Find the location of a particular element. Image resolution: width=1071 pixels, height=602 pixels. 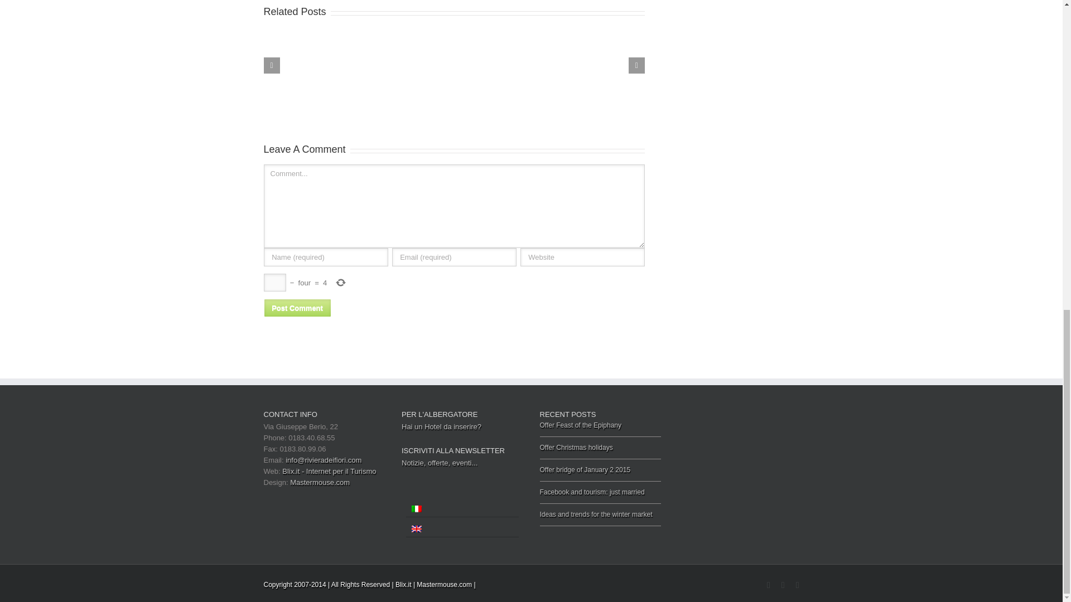

Post Comment is located at coordinates (297, 308).